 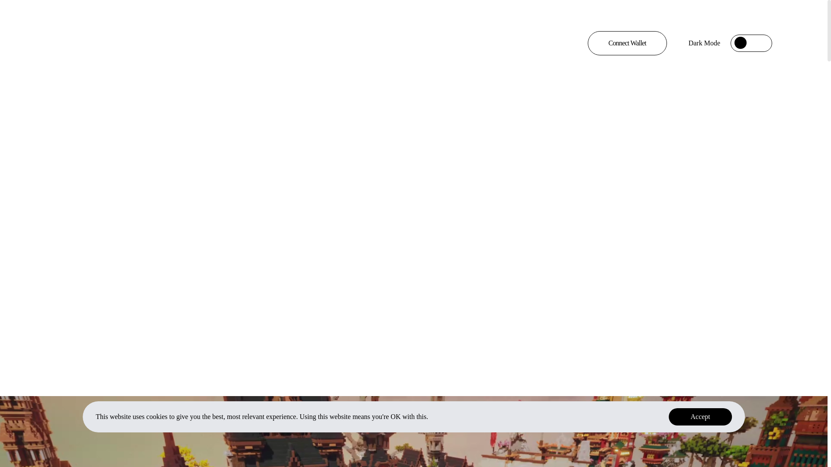 I want to click on Accept, so click(x=700, y=417).